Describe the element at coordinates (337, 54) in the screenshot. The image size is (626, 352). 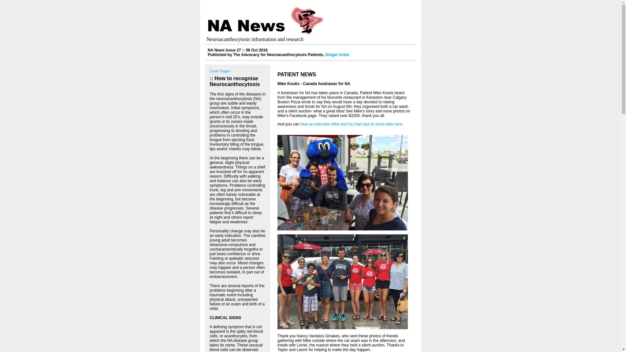
I see `Ginger Irvine` at that location.